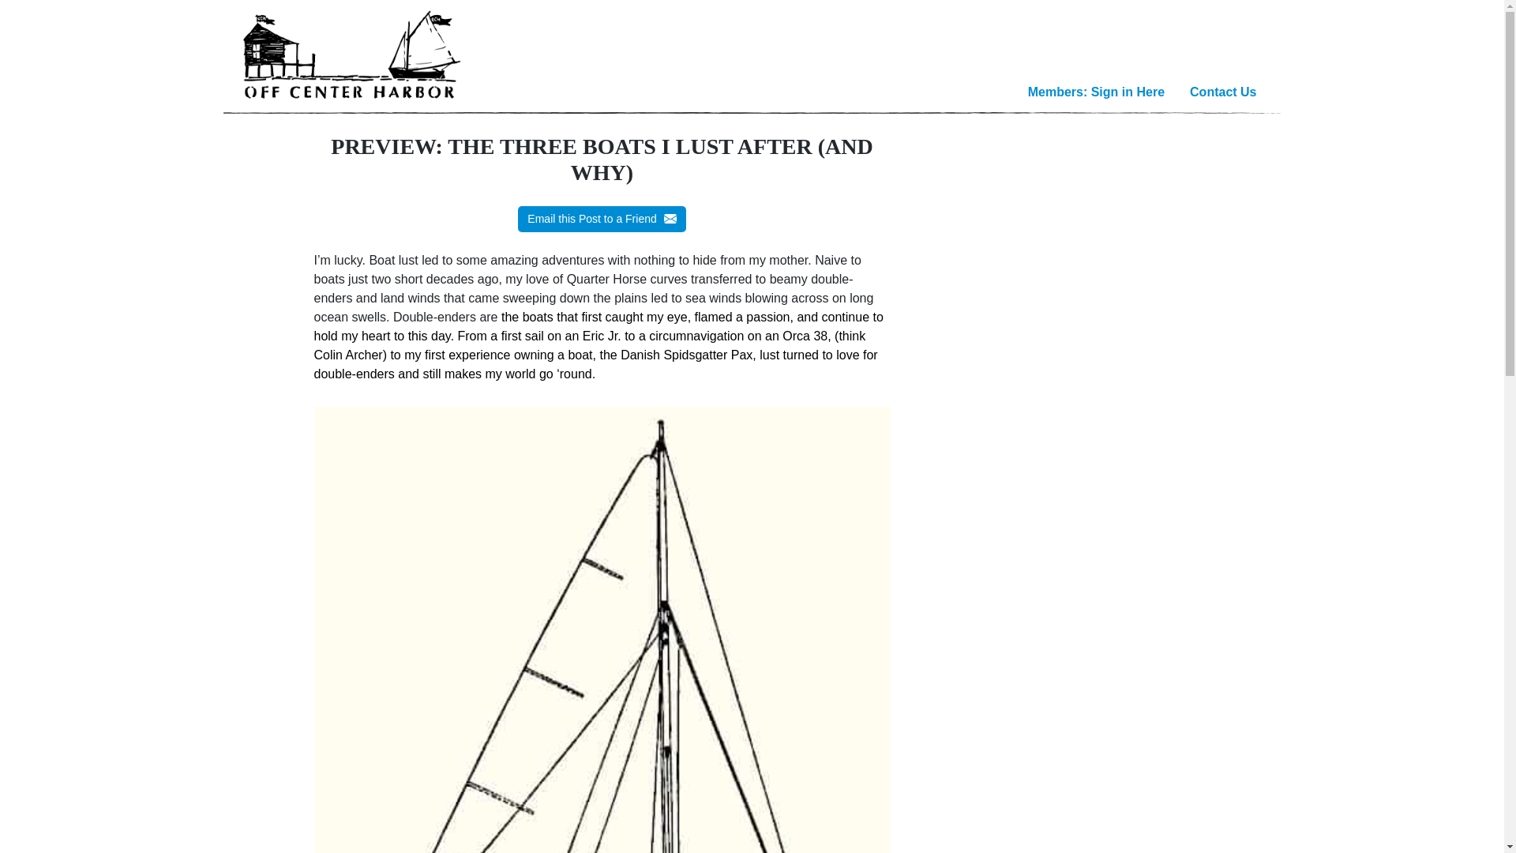 This screenshot has width=1516, height=853. I want to click on Members: Sign in Here, so click(1096, 92).